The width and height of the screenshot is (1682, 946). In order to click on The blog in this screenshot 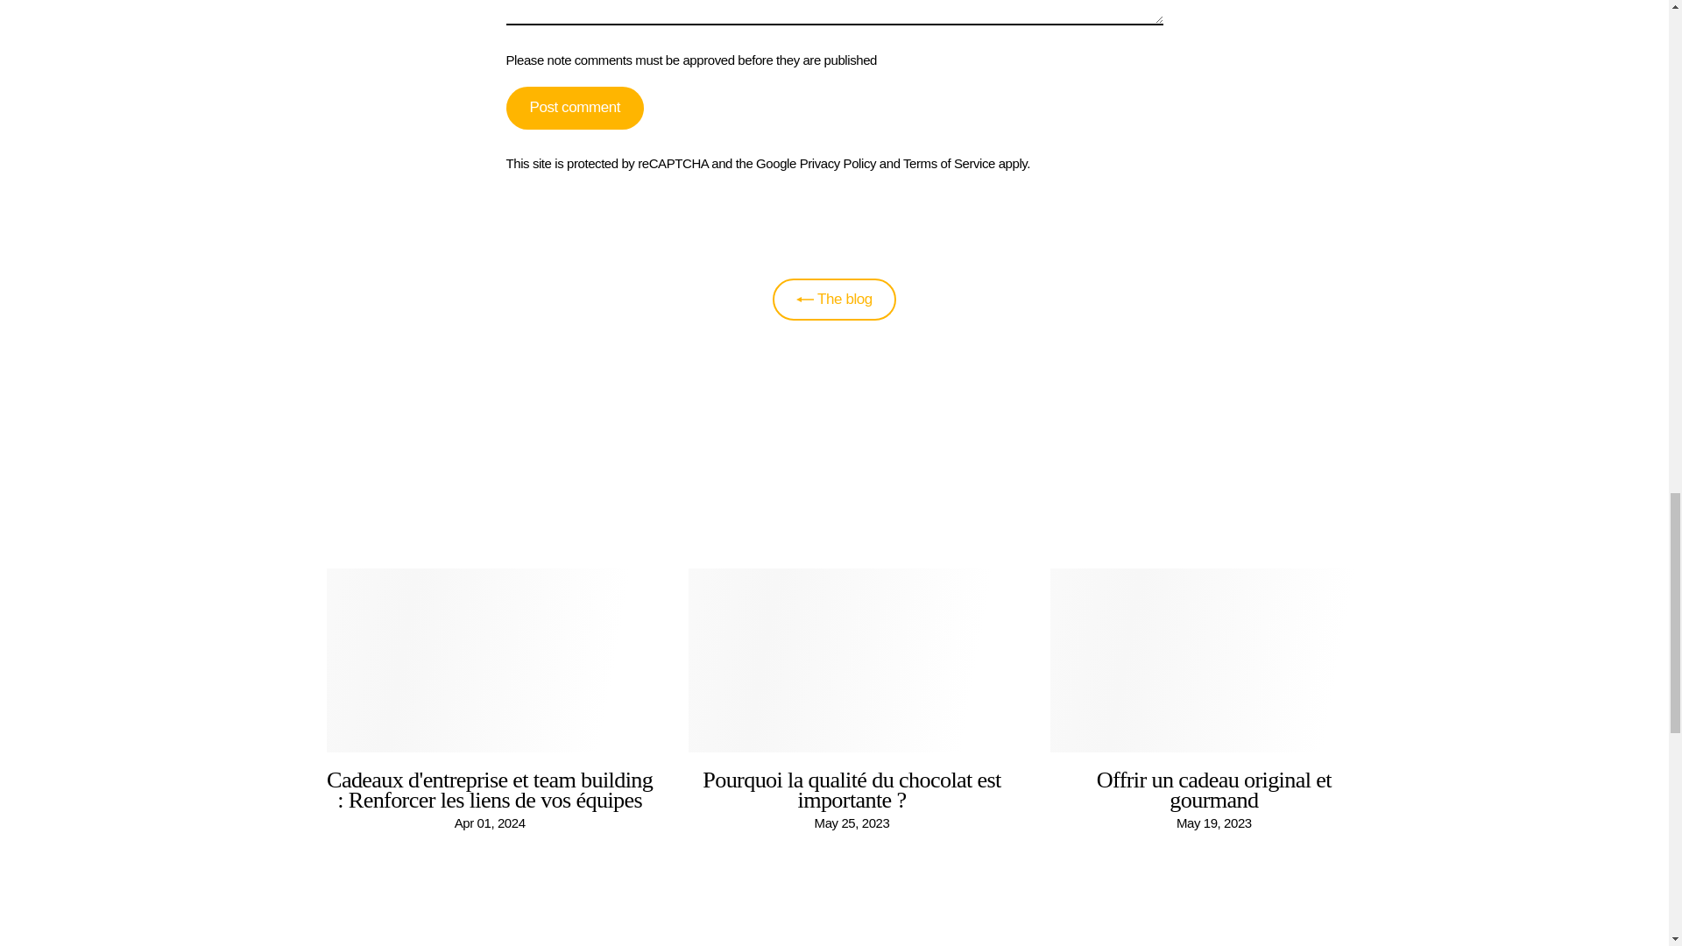, I will do `click(834, 300)`.